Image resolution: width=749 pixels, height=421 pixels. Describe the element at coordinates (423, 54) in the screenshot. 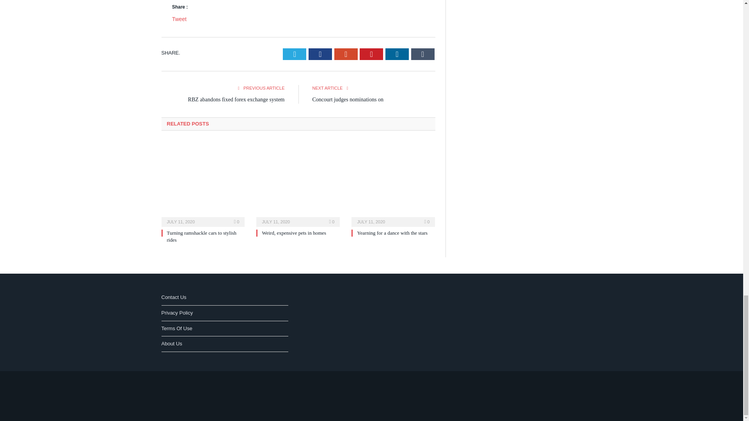

I see `Share on Tumblr` at that location.